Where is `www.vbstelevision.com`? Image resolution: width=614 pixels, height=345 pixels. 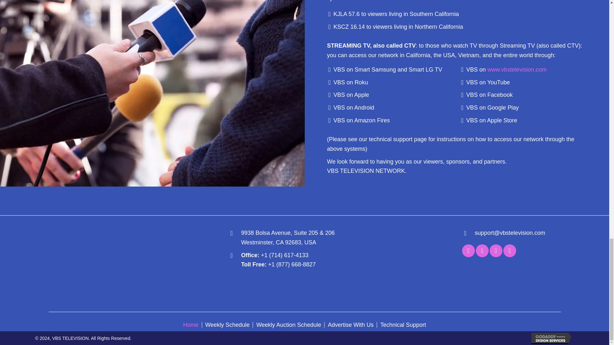
www.vbstelevision.com is located at coordinates (517, 70).